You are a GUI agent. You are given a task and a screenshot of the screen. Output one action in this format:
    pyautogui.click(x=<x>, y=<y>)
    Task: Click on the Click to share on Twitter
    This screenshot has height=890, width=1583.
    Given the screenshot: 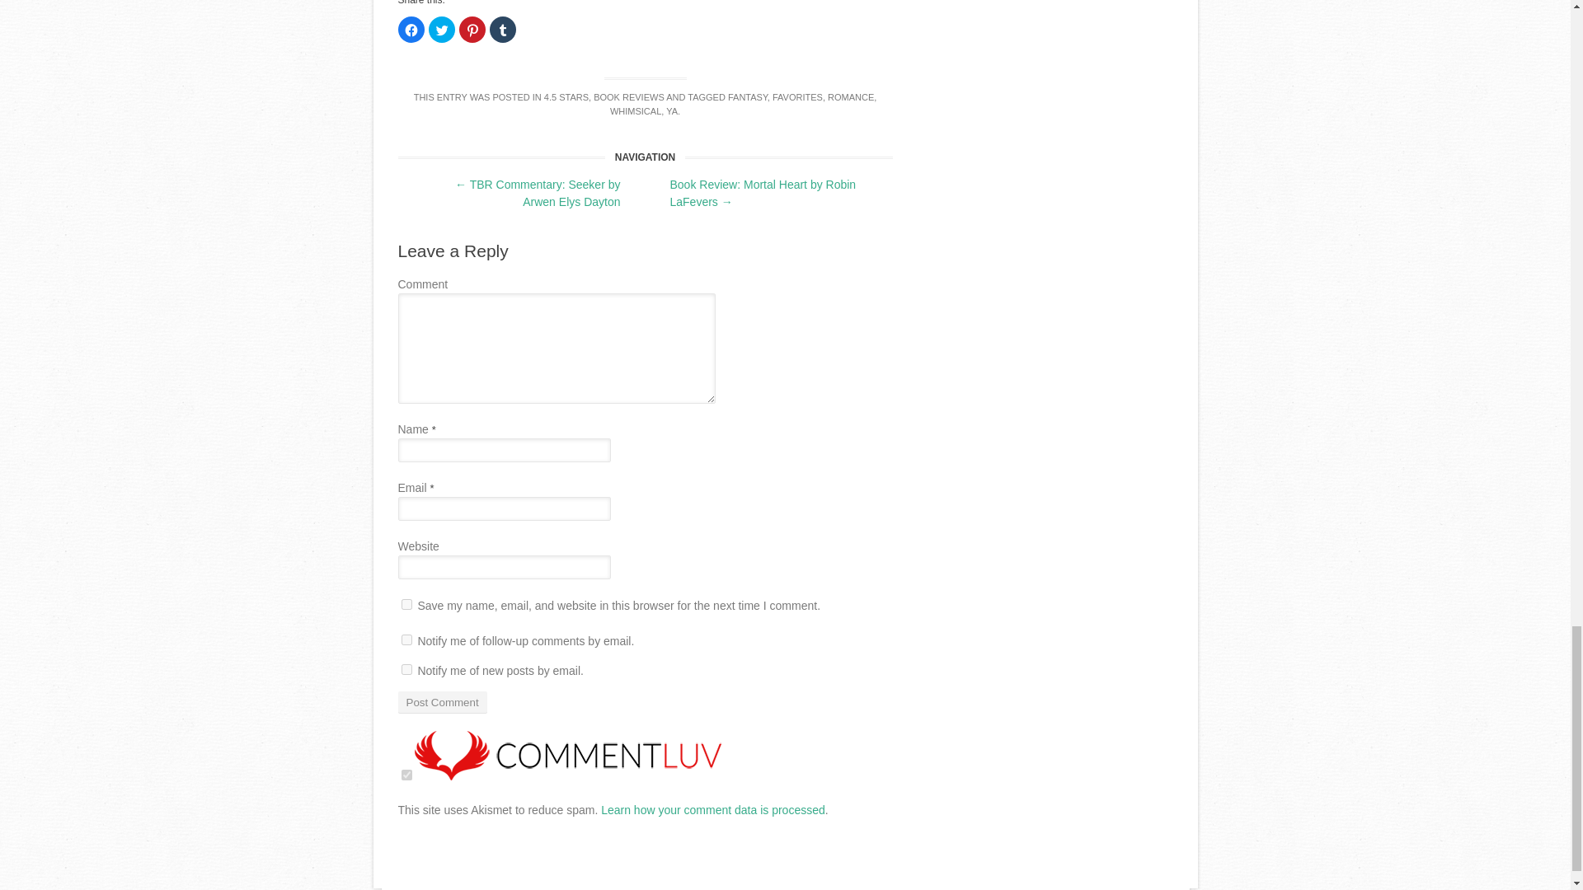 What is the action you would take?
    pyautogui.click(x=442, y=30)
    